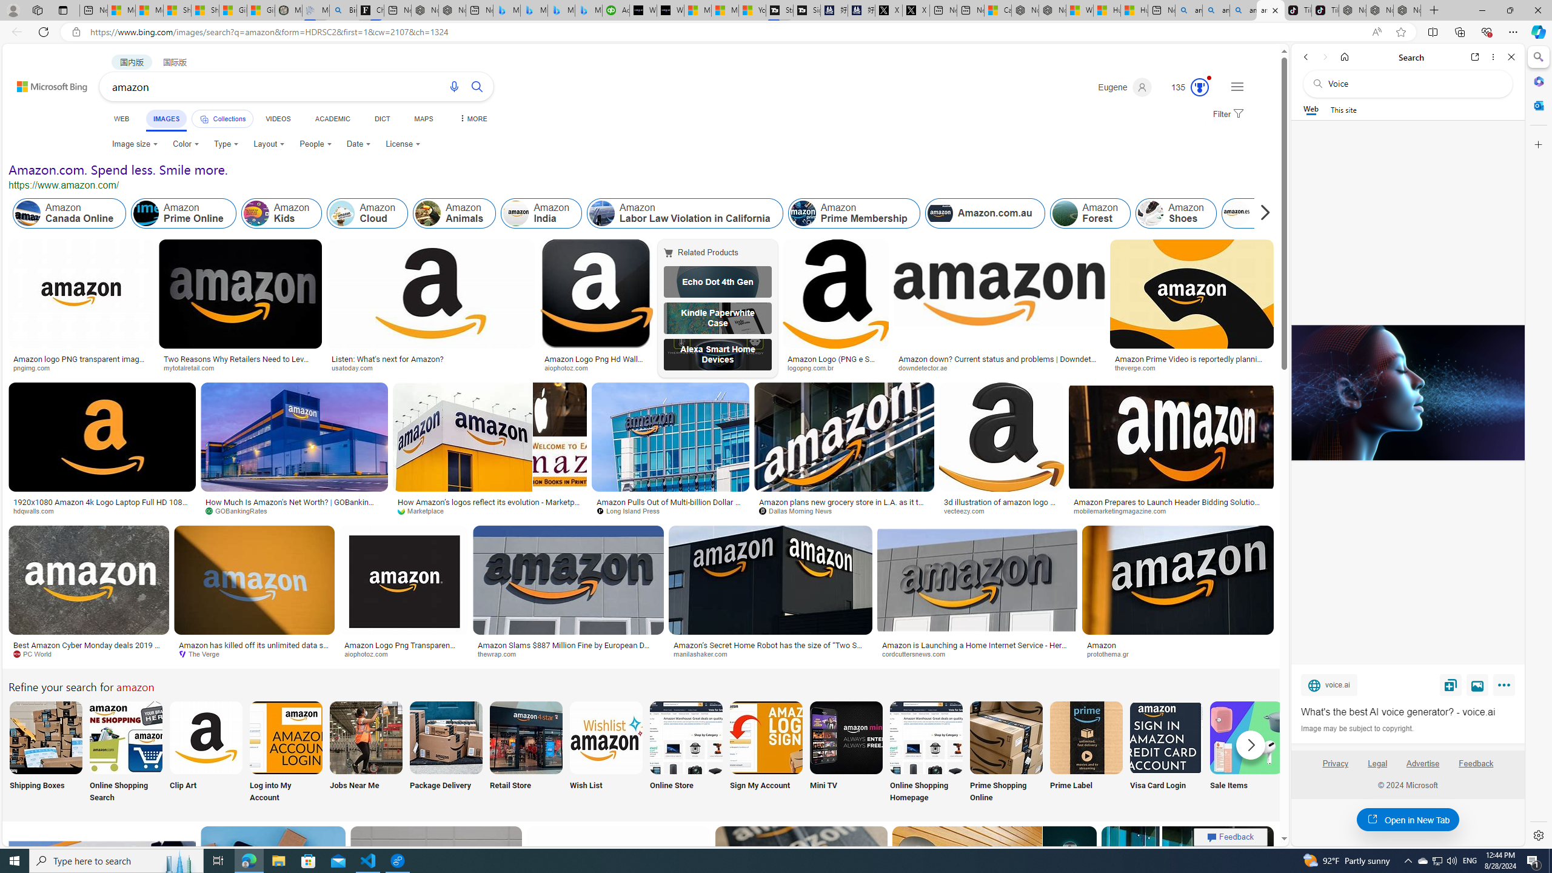 Image resolution: width=1552 pixels, height=873 pixels. What do you see at coordinates (1080, 10) in the screenshot?
I see `Wildlife - MSN` at bounding box center [1080, 10].